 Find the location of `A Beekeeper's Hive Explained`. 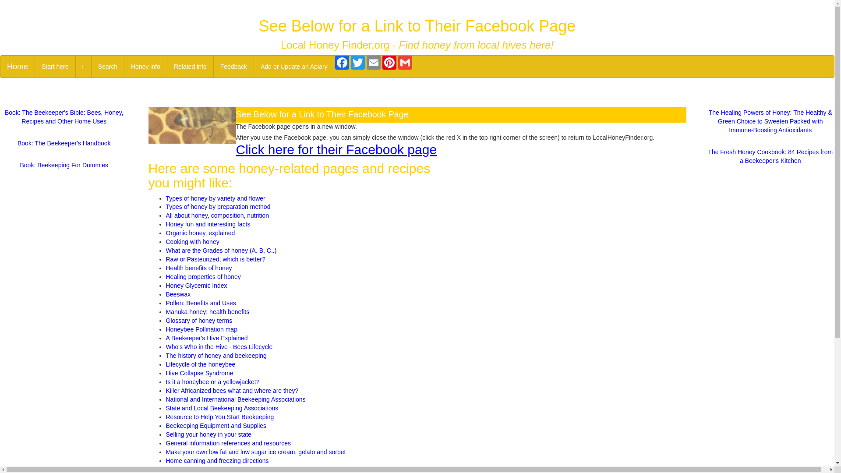

A Beekeeper's Hive Explained is located at coordinates (206, 338).